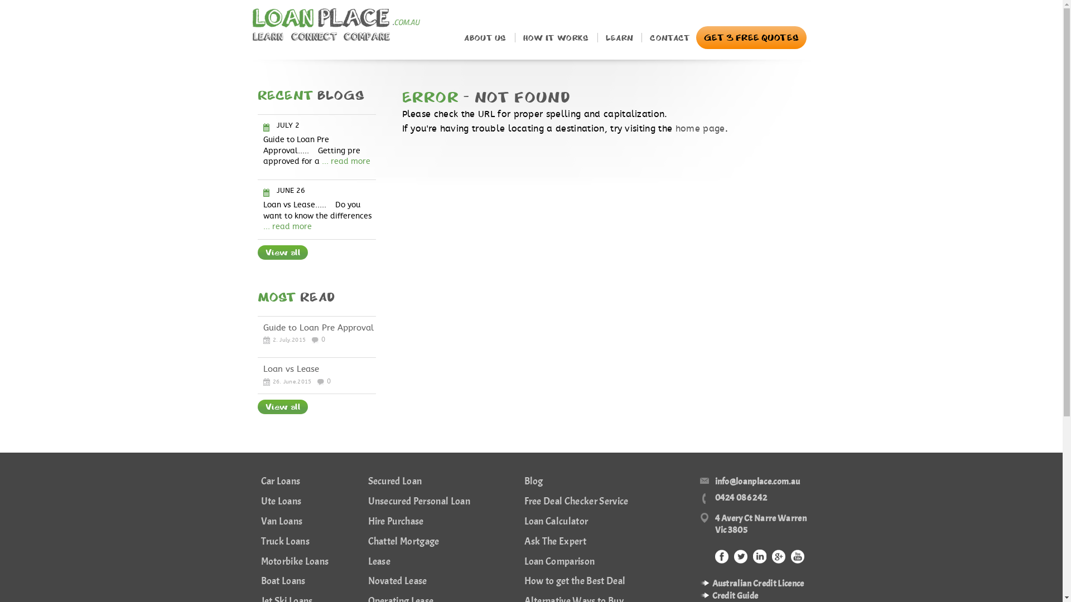 This screenshot has width=1071, height=602. Describe the element at coordinates (670, 38) in the screenshot. I see `CONTACT` at that location.